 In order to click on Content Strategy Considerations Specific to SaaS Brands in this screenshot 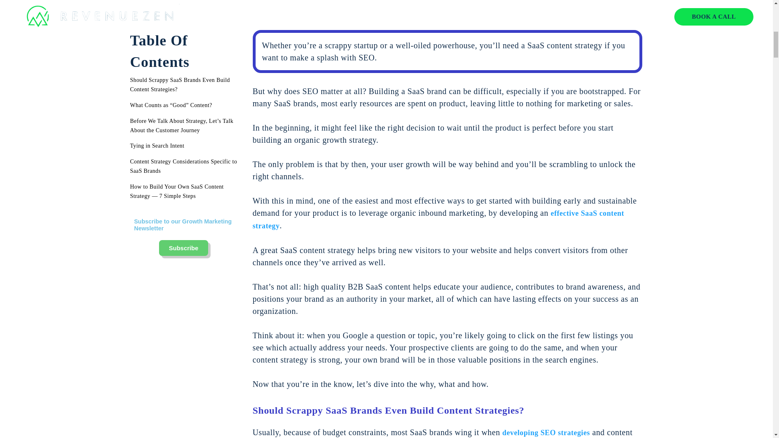, I will do `click(183, 165)`.